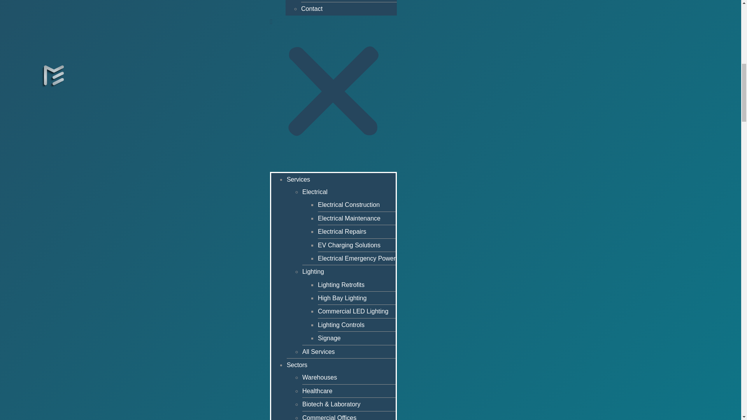 This screenshot has height=420, width=747. Describe the element at coordinates (349, 205) in the screenshot. I see `Electrical Construction` at that location.